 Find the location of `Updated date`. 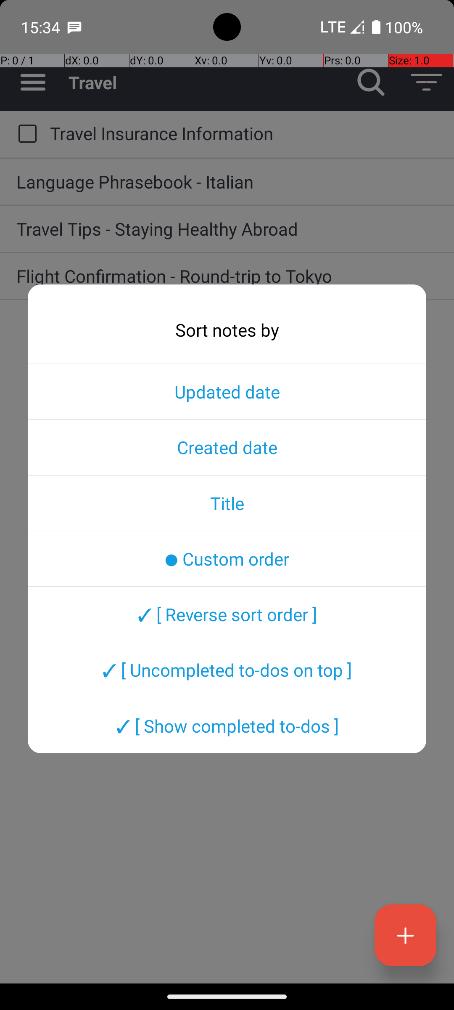

Updated date is located at coordinates (227, 391).